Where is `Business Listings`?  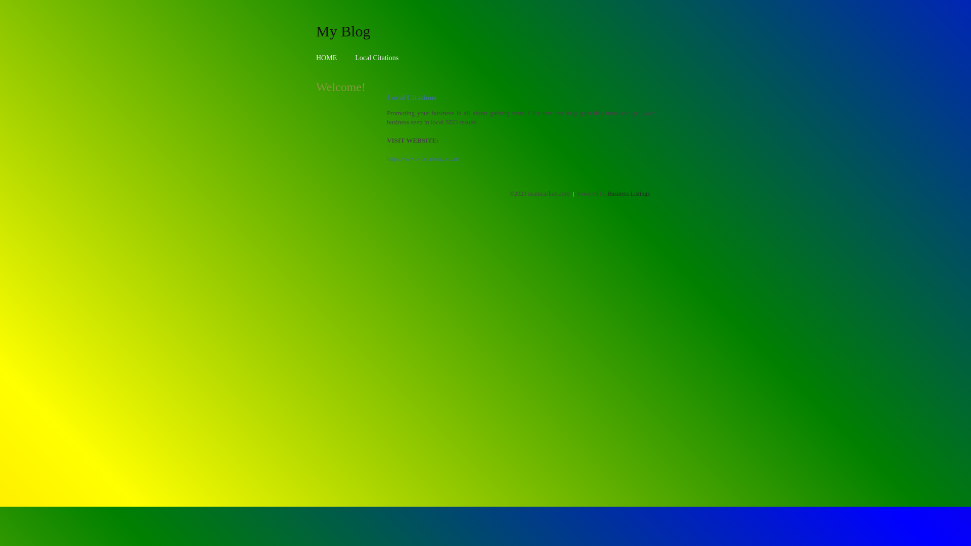 Business Listings is located at coordinates (629, 194).